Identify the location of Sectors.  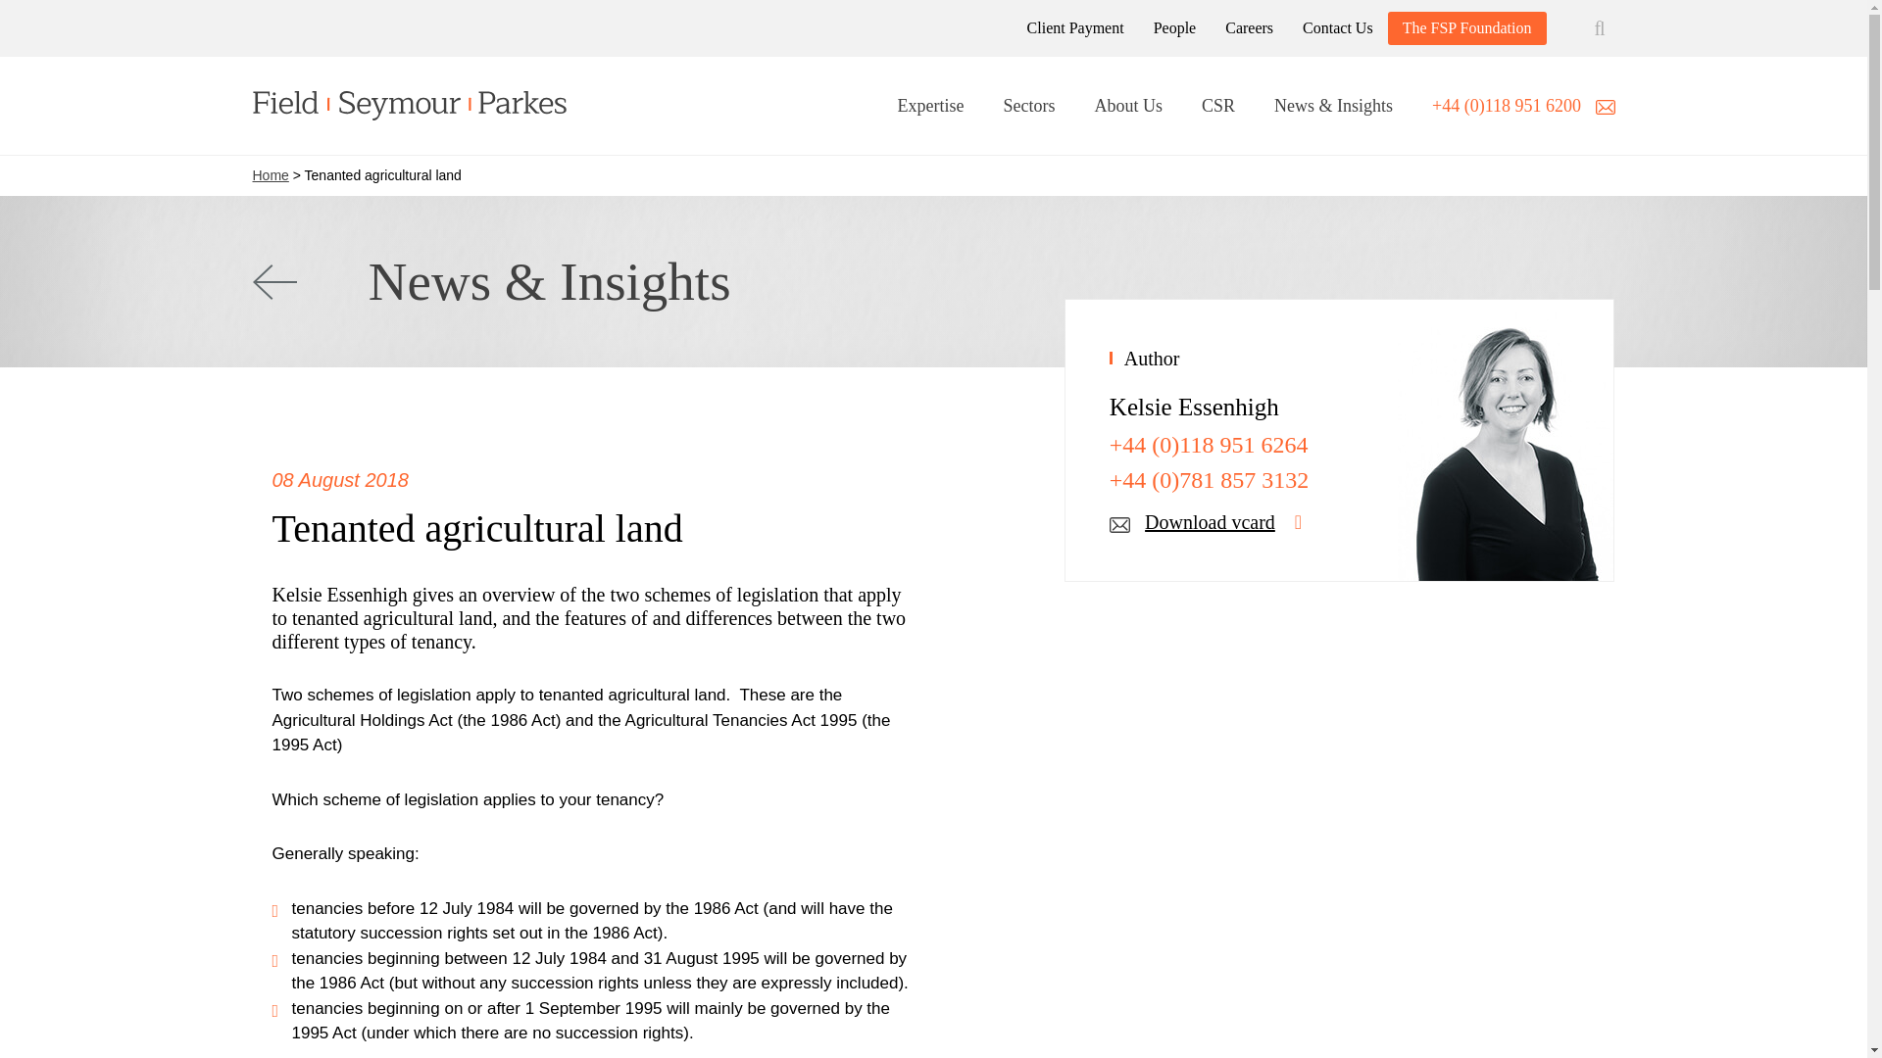
(1028, 108).